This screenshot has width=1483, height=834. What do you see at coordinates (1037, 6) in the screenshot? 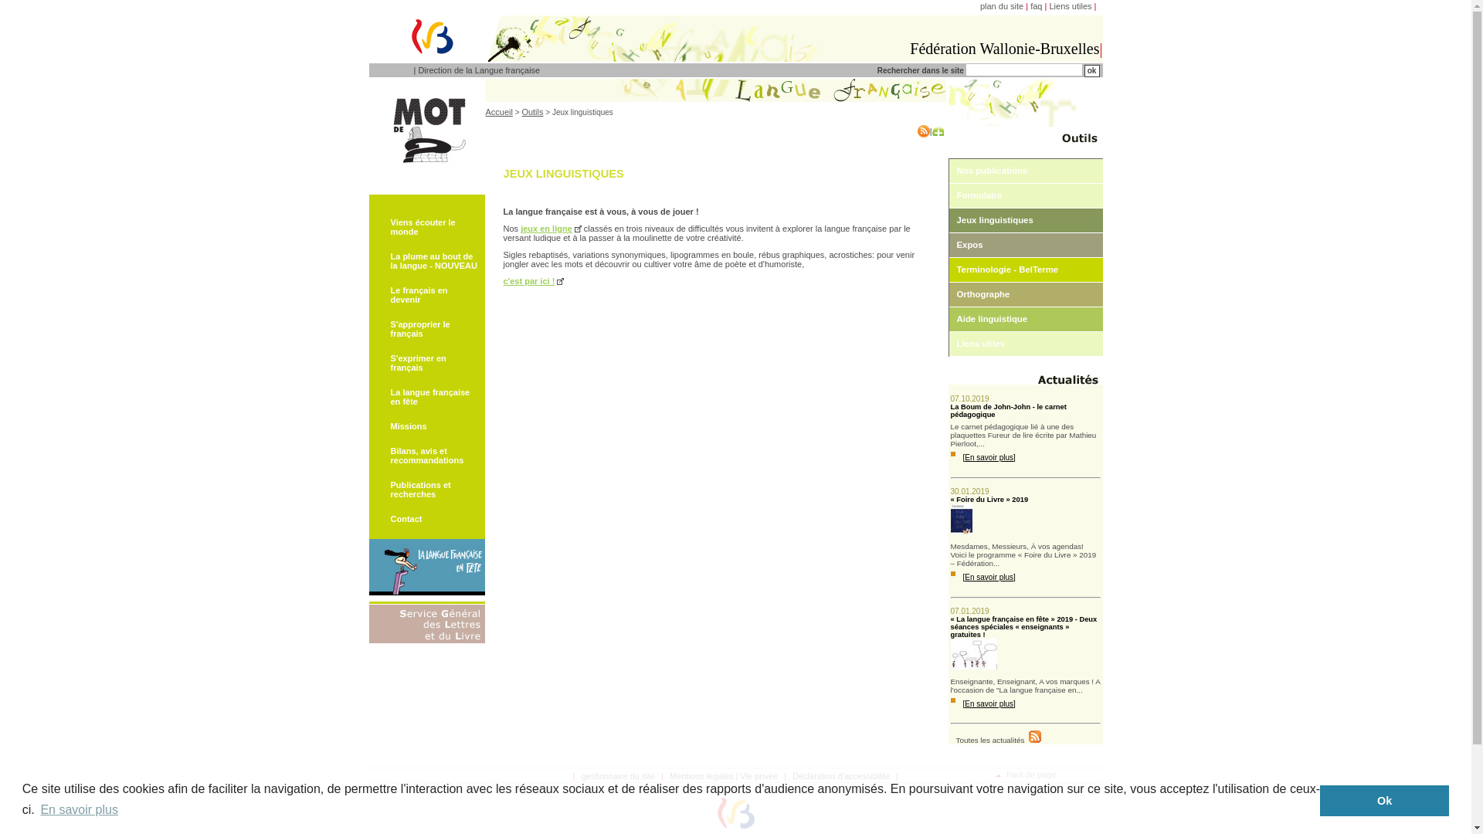
I see `faq` at bounding box center [1037, 6].